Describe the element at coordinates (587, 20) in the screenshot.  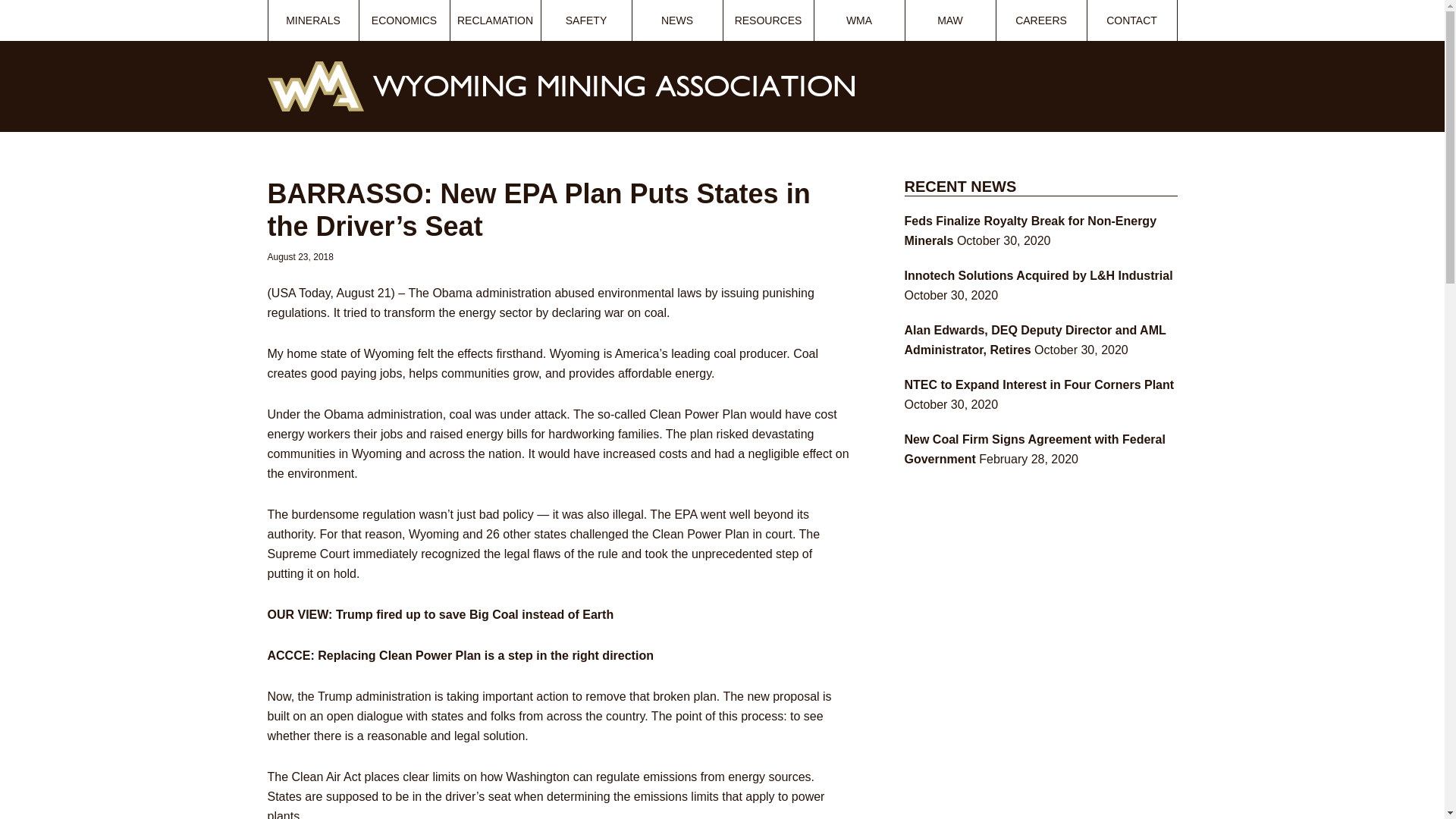
I see `SAFETY` at that location.